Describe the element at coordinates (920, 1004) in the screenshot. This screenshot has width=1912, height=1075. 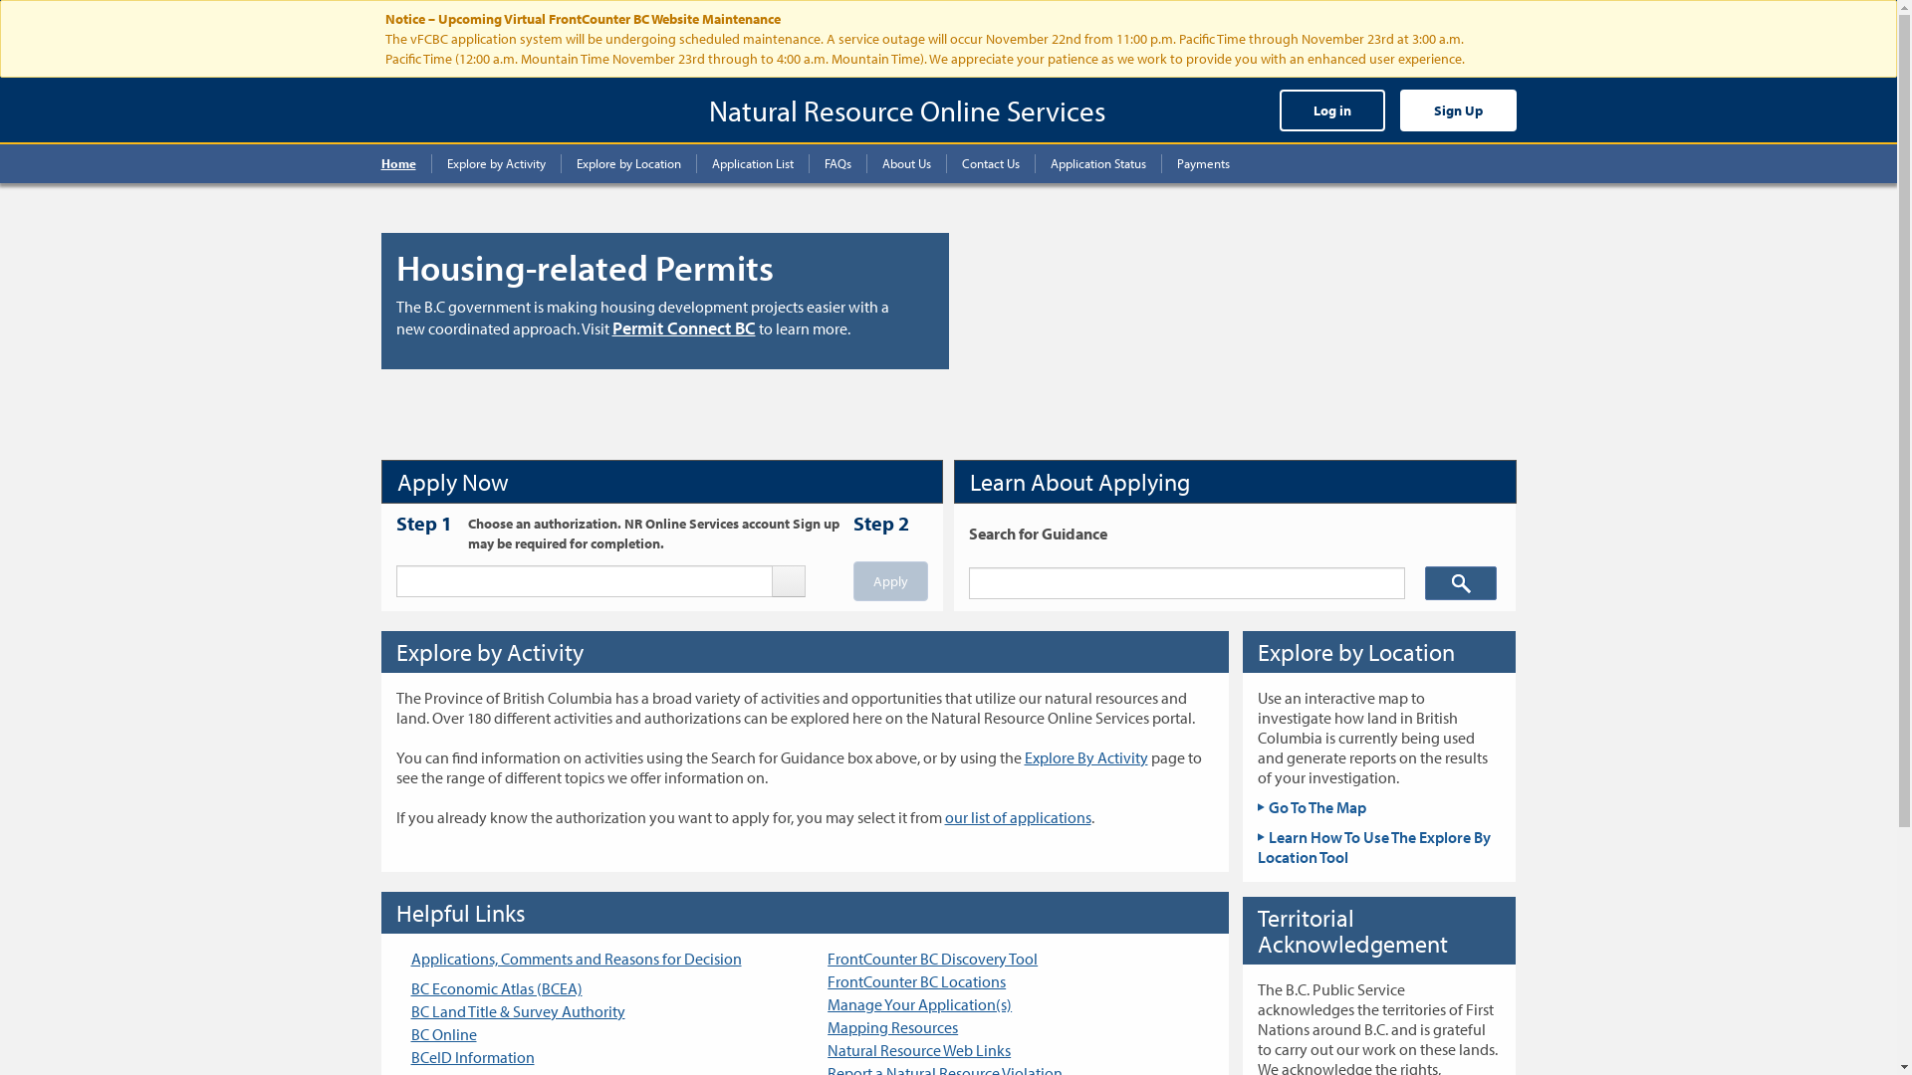
I see `Manage Your Application(s)` at that location.